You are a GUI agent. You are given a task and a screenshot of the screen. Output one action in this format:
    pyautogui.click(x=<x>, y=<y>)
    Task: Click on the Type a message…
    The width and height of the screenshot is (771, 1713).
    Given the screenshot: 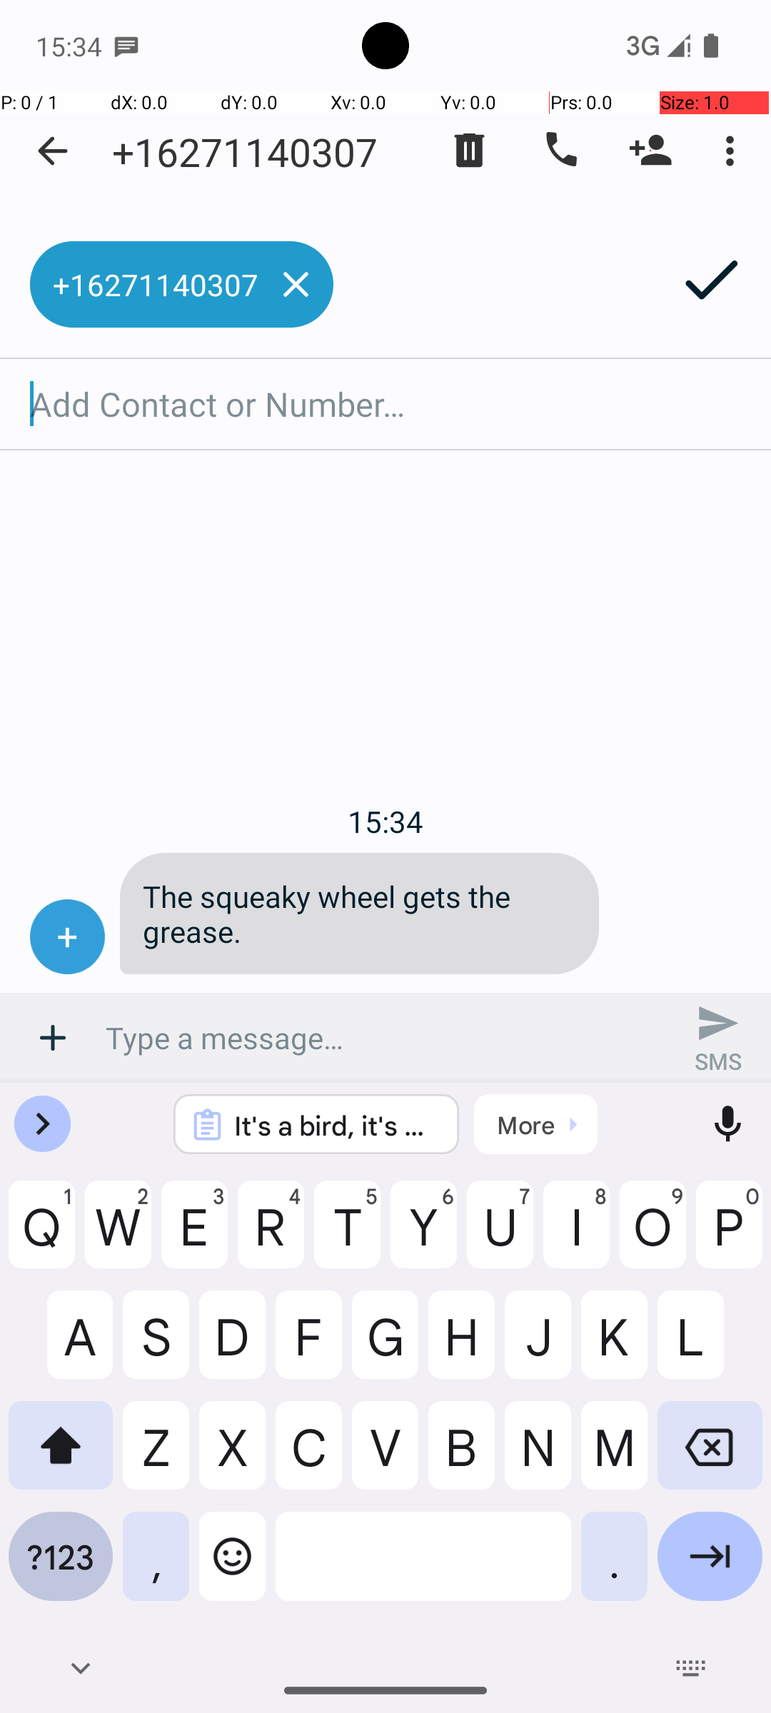 What is the action you would take?
    pyautogui.click(x=385, y=1038)
    